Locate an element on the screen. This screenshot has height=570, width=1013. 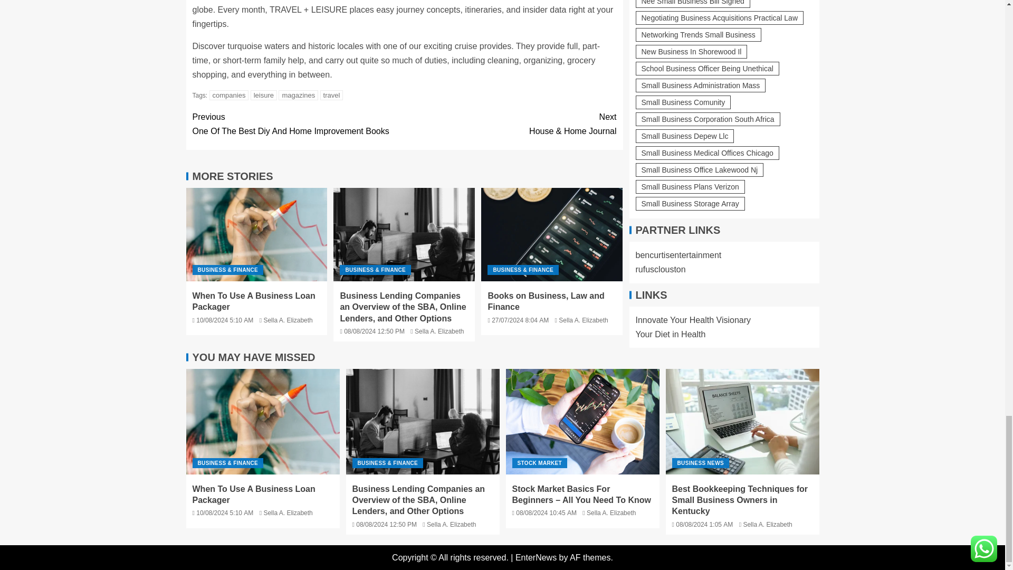
magazines is located at coordinates (298, 95).